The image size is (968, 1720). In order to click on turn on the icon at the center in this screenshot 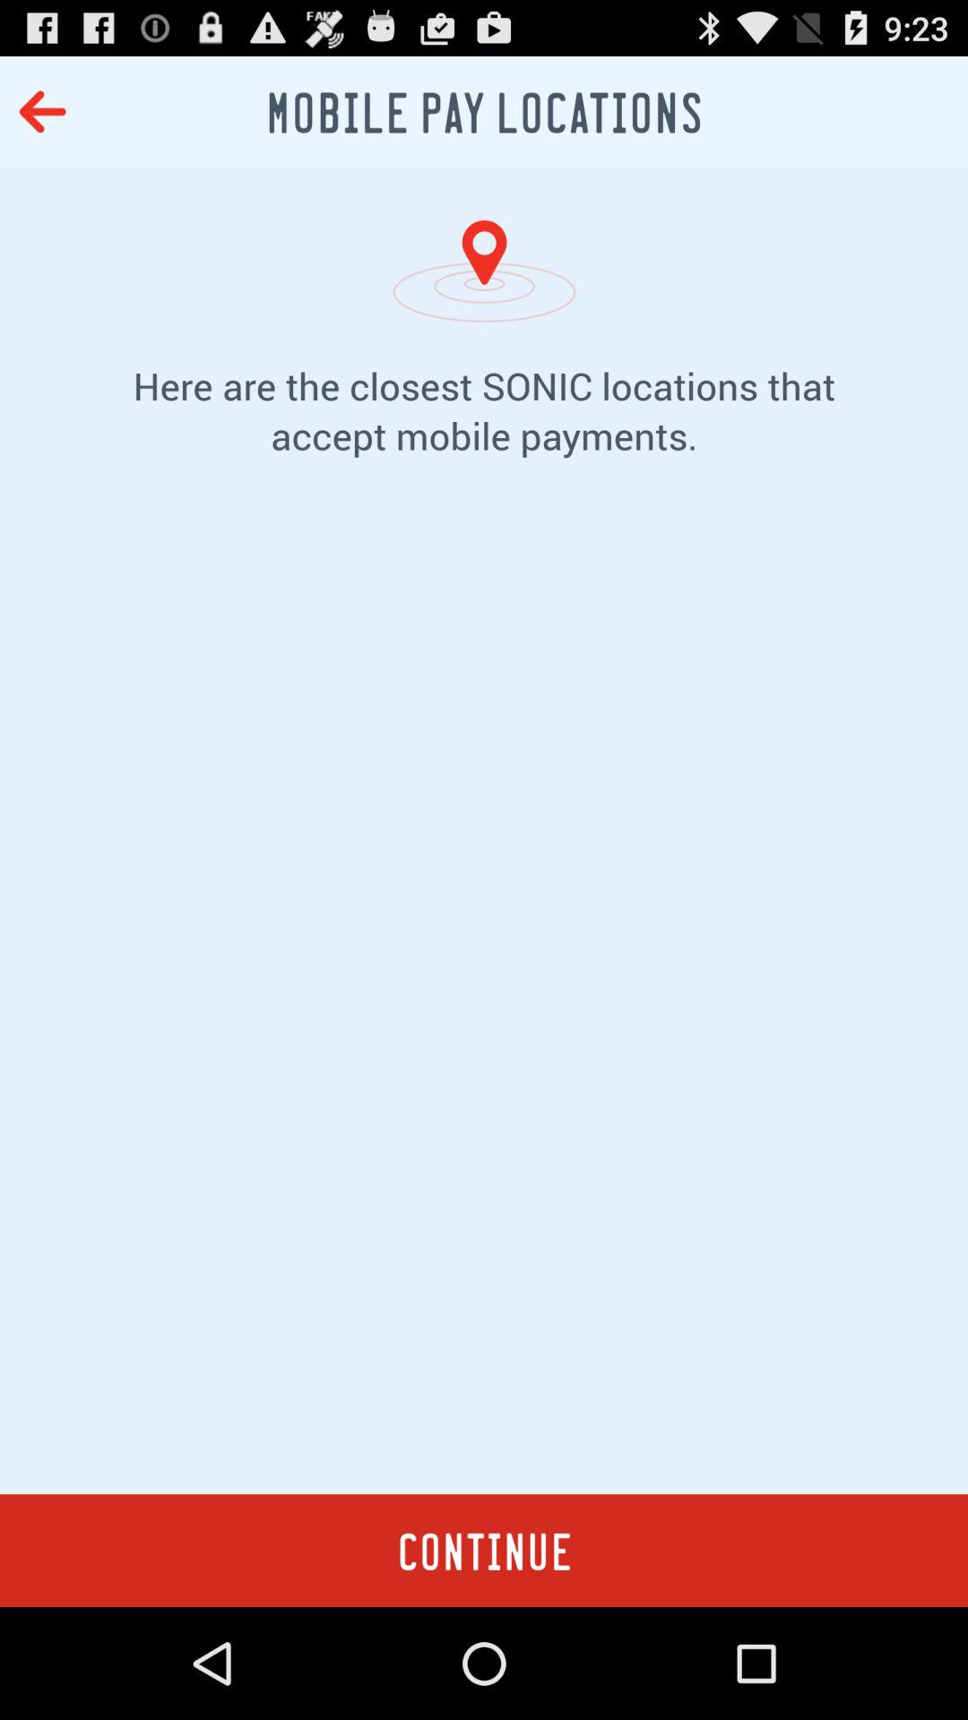, I will do `click(484, 1003)`.